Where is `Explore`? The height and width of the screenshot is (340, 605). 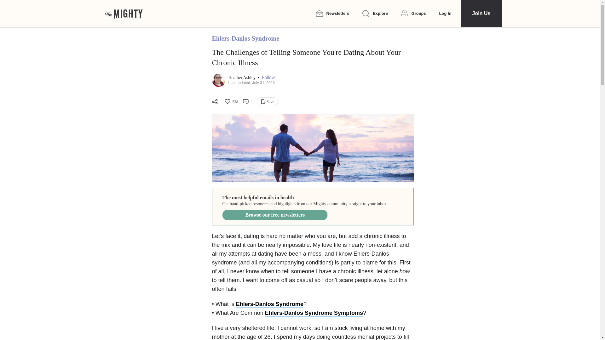 Explore is located at coordinates (375, 14).